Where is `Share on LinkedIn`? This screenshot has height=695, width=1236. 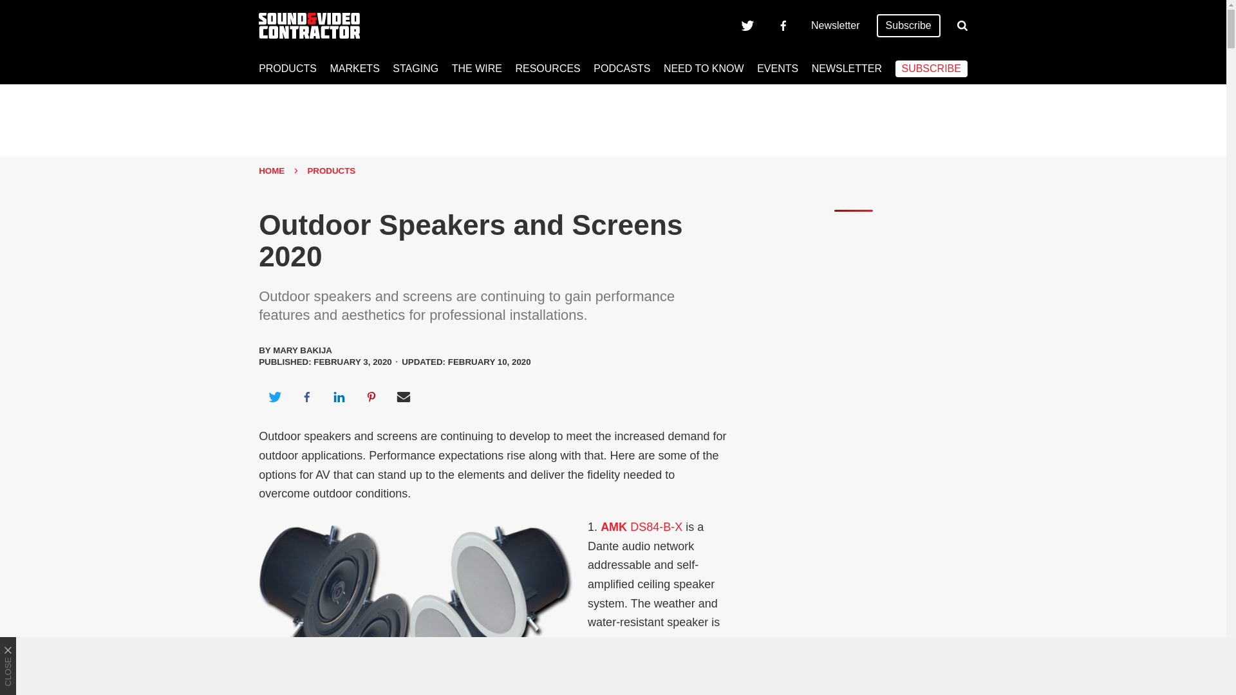
Share on LinkedIn is located at coordinates (339, 396).